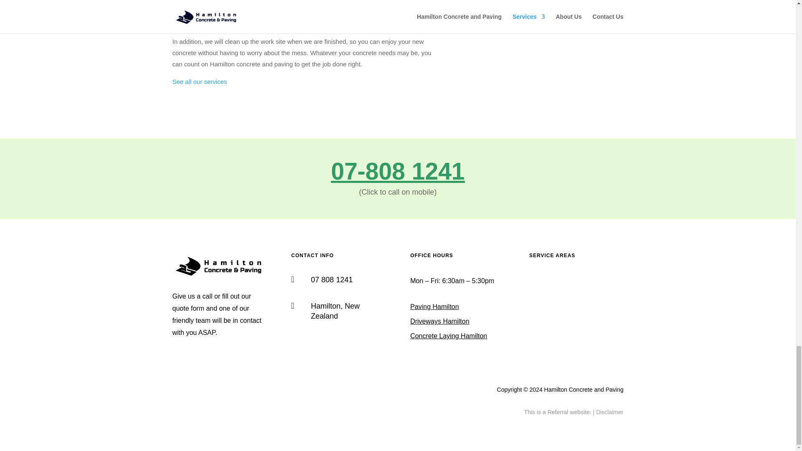 The width and height of the screenshot is (802, 451). Describe the element at coordinates (200, 81) in the screenshot. I see `See all our services` at that location.